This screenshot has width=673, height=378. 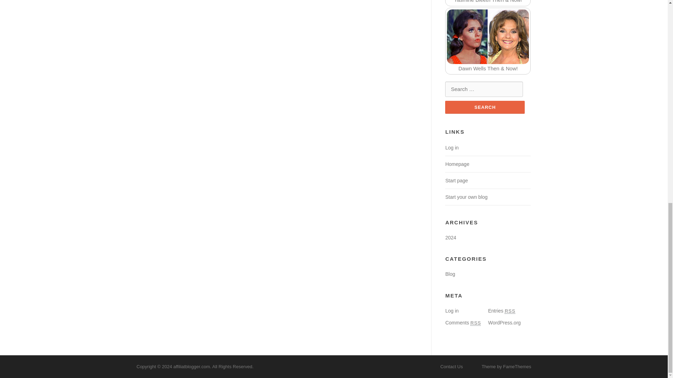 I want to click on Blog, so click(x=450, y=274).